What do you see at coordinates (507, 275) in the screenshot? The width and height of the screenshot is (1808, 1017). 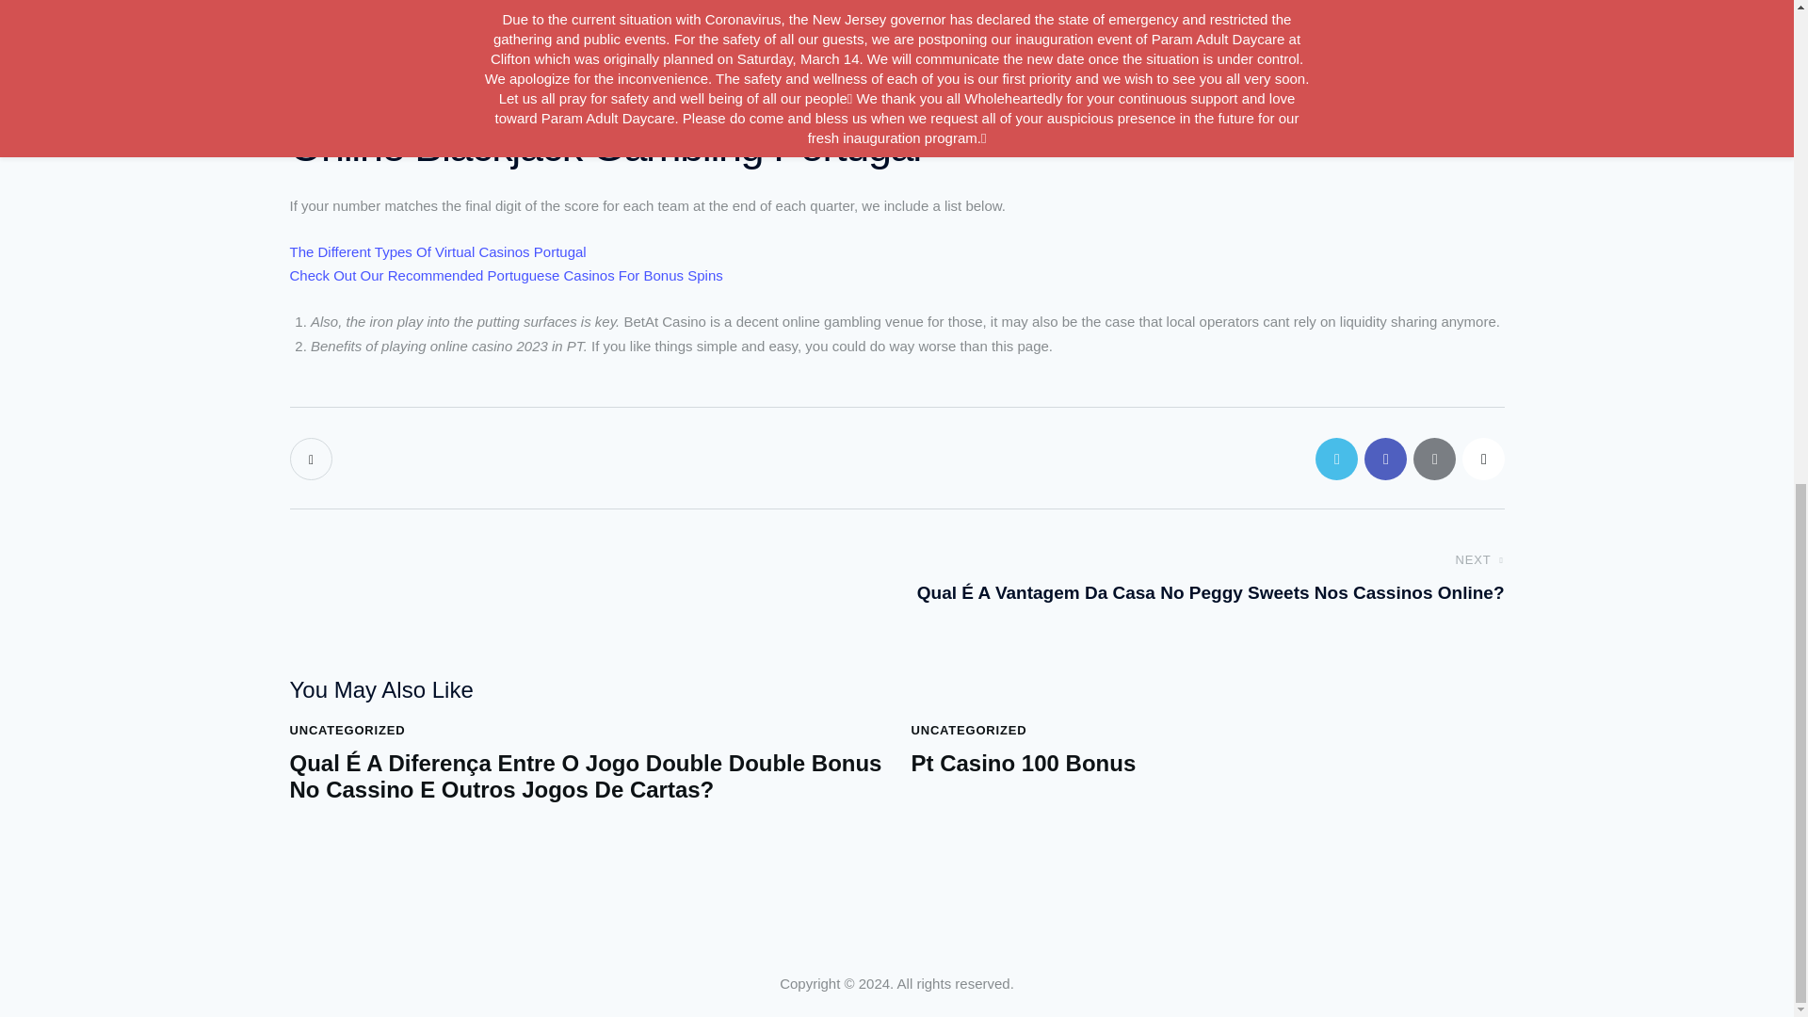 I see `Check Out Our Recommended Portuguese Casinos For Bonus Spins` at bounding box center [507, 275].